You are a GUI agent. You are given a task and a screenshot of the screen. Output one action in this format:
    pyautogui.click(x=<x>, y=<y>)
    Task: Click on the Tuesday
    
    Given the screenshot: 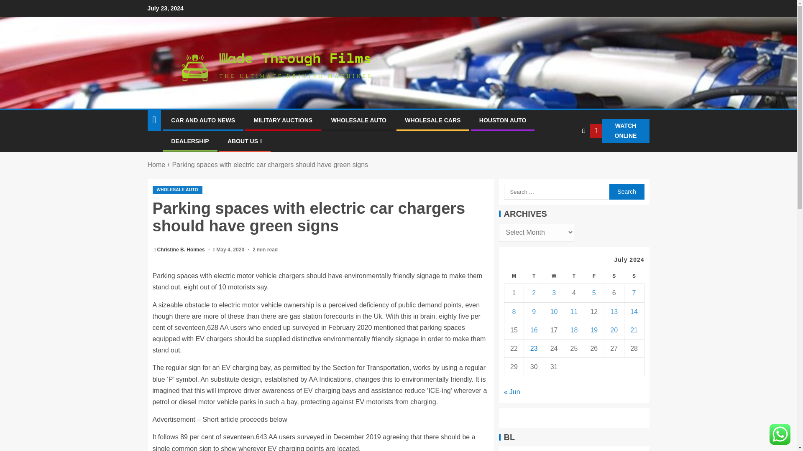 What is the action you would take?
    pyautogui.click(x=534, y=276)
    